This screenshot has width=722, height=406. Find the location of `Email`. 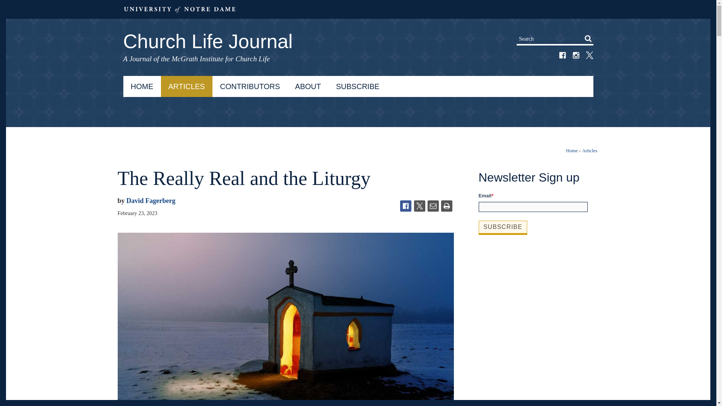

Email is located at coordinates (433, 206).